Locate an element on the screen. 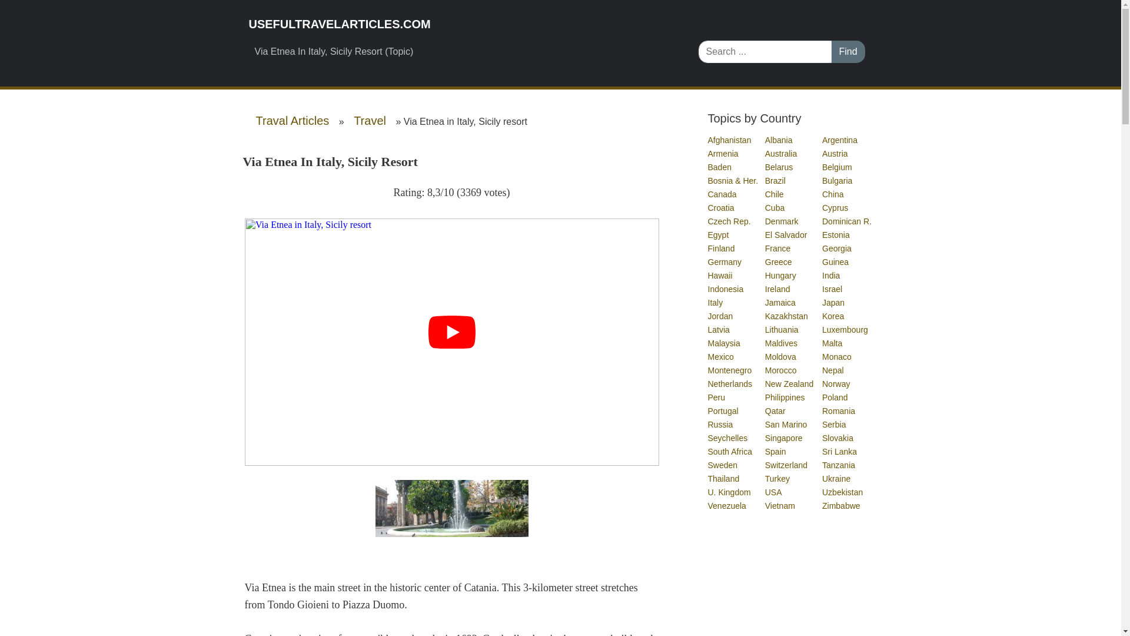 The height and width of the screenshot is (636, 1130). Brazil is located at coordinates (776, 181).